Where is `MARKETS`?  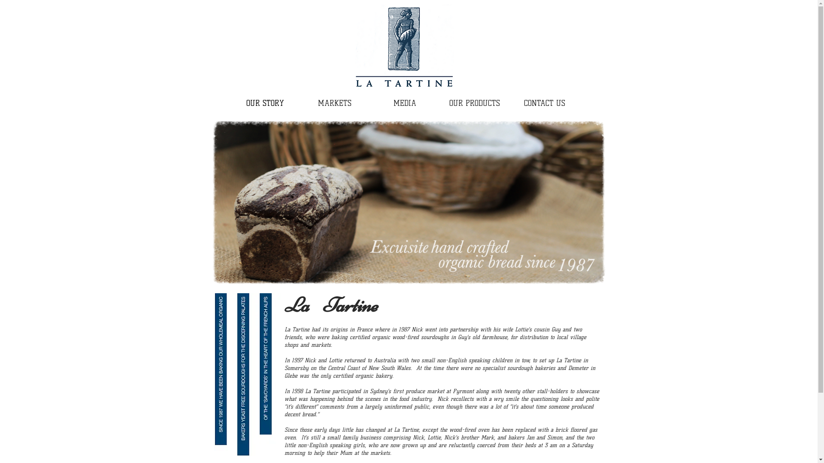 MARKETS is located at coordinates (335, 104).